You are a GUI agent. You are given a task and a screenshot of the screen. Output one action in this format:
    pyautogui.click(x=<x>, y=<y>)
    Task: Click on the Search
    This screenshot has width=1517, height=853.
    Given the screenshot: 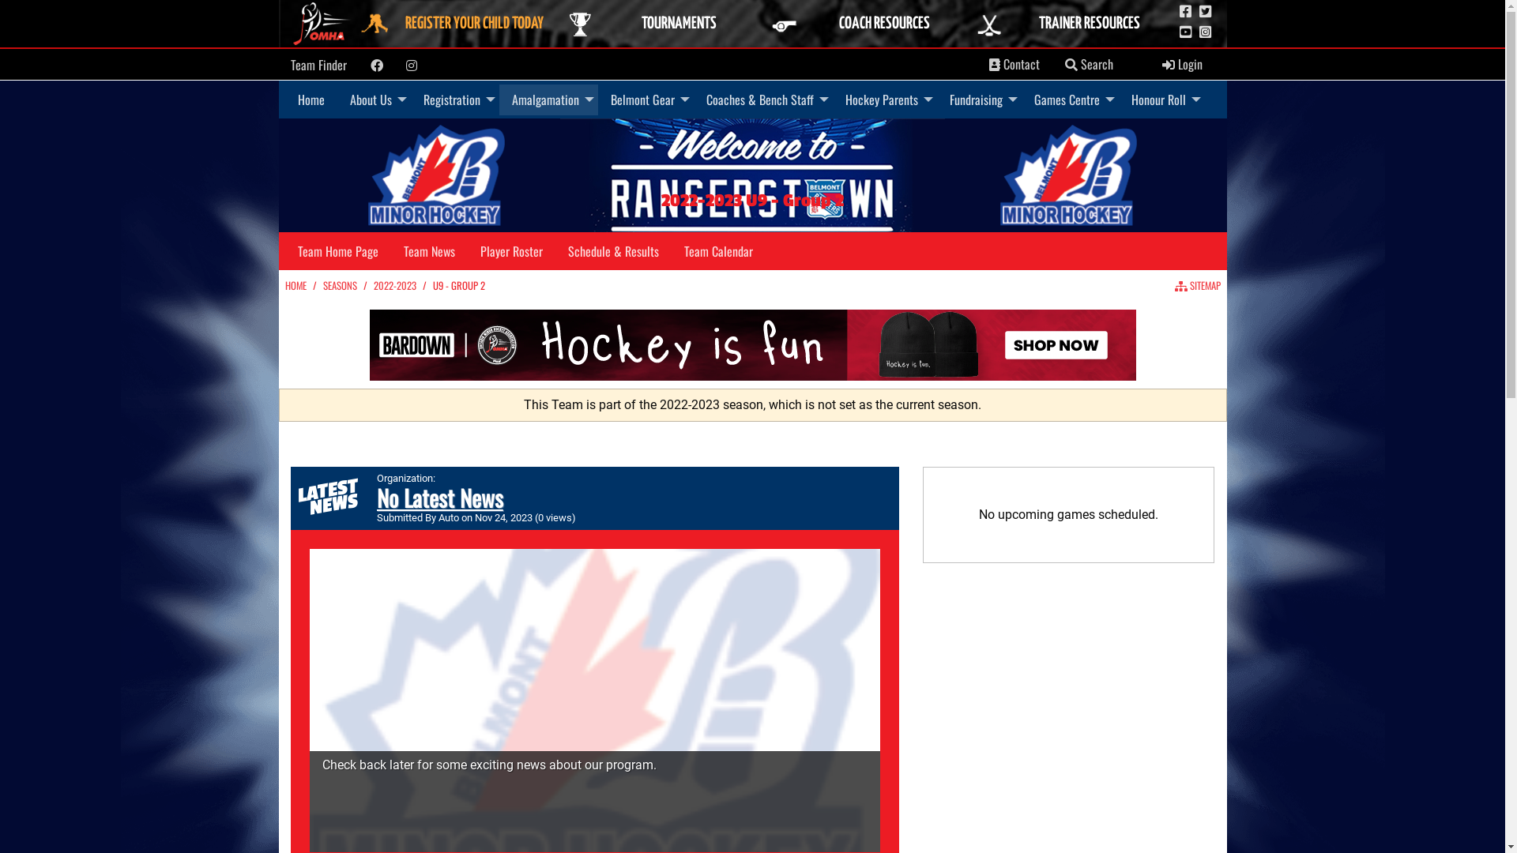 What is the action you would take?
    pyautogui.click(x=1071, y=65)
    